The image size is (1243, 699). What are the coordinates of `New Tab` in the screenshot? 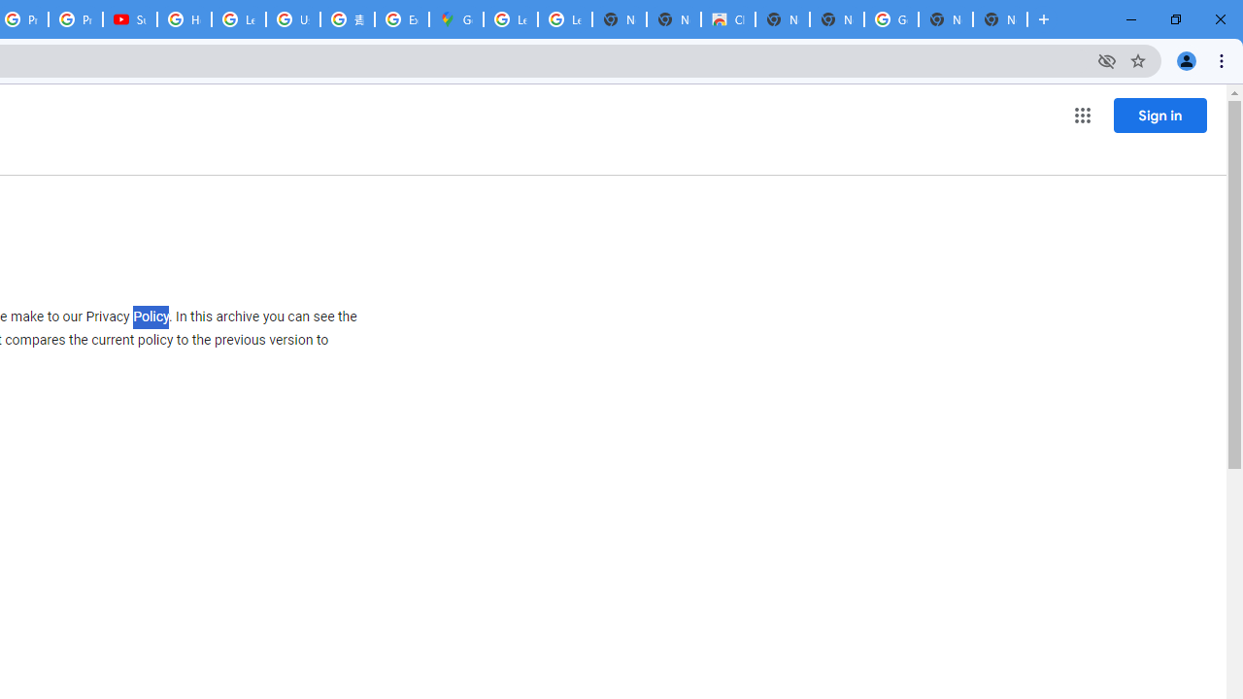 It's located at (1000, 19).